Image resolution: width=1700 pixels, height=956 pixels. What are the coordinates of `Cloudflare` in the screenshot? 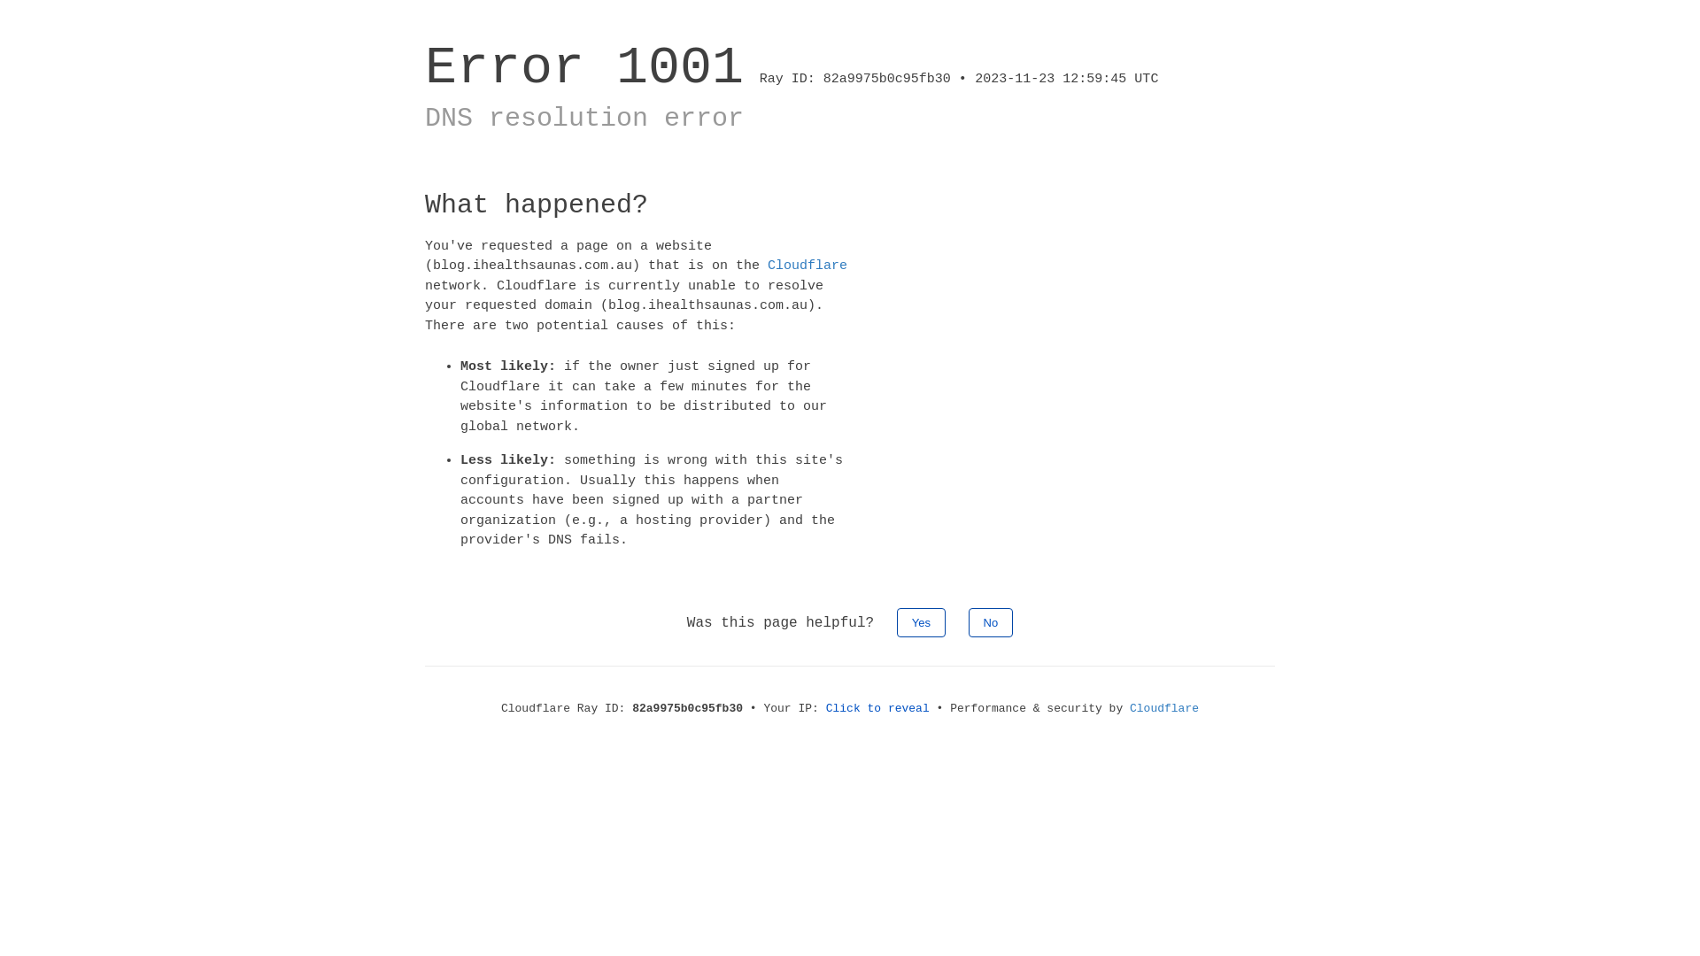 It's located at (1164, 708).